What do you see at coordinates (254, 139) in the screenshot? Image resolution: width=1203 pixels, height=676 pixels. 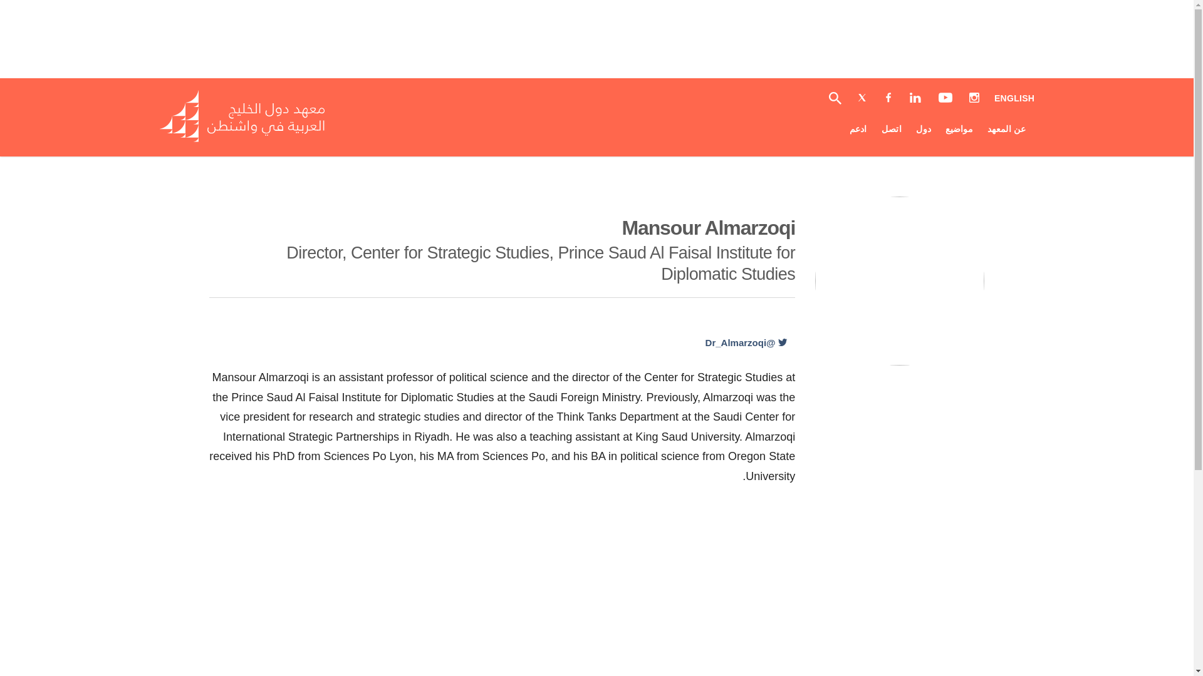 I see `Search` at bounding box center [254, 139].